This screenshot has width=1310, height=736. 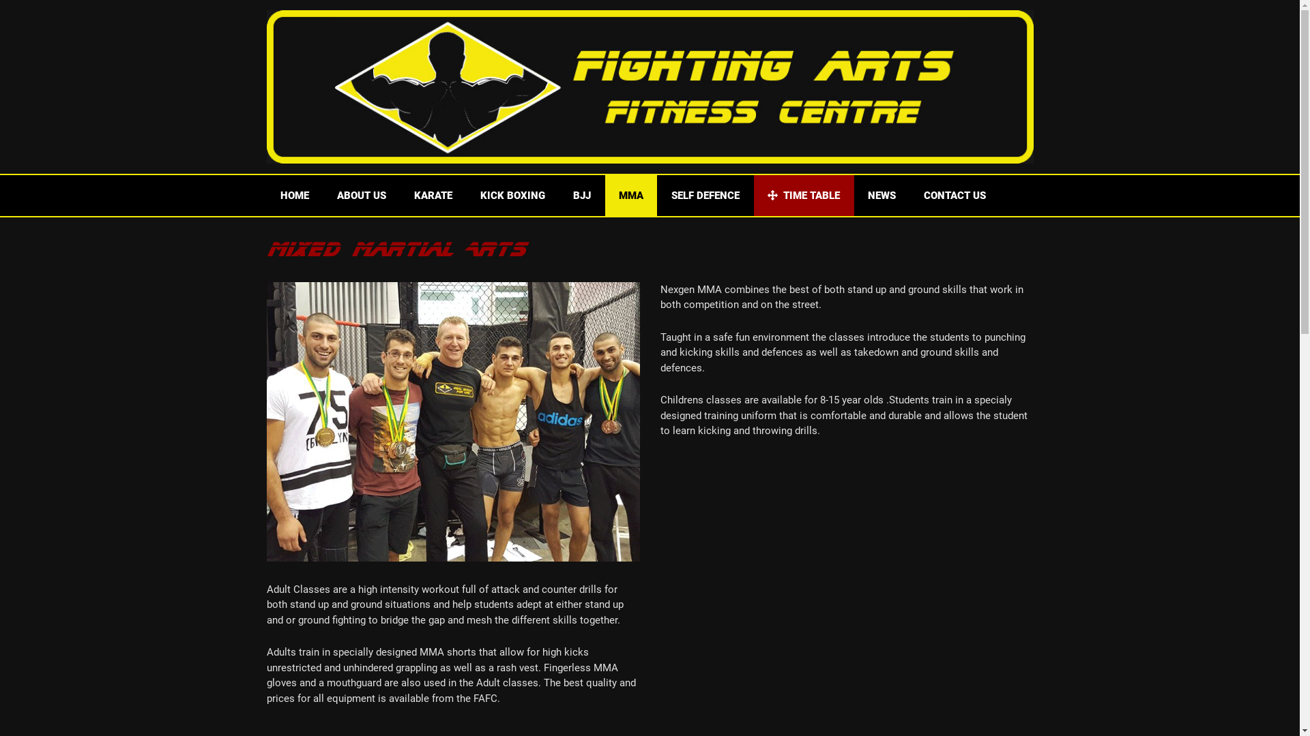 I want to click on TIME TABLE, so click(x=803, y=196).